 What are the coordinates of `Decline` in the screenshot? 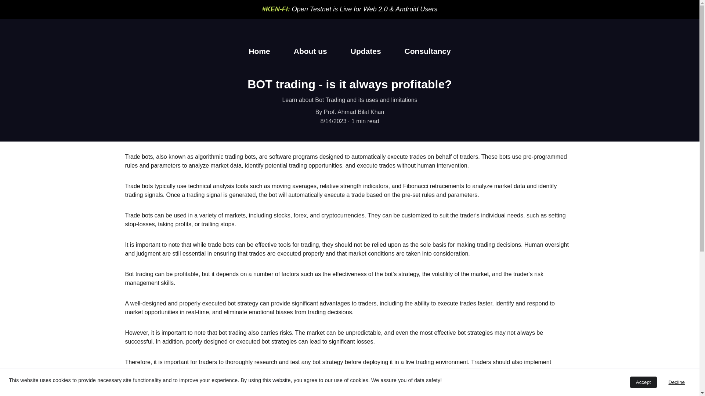 It's located at (676, 382).